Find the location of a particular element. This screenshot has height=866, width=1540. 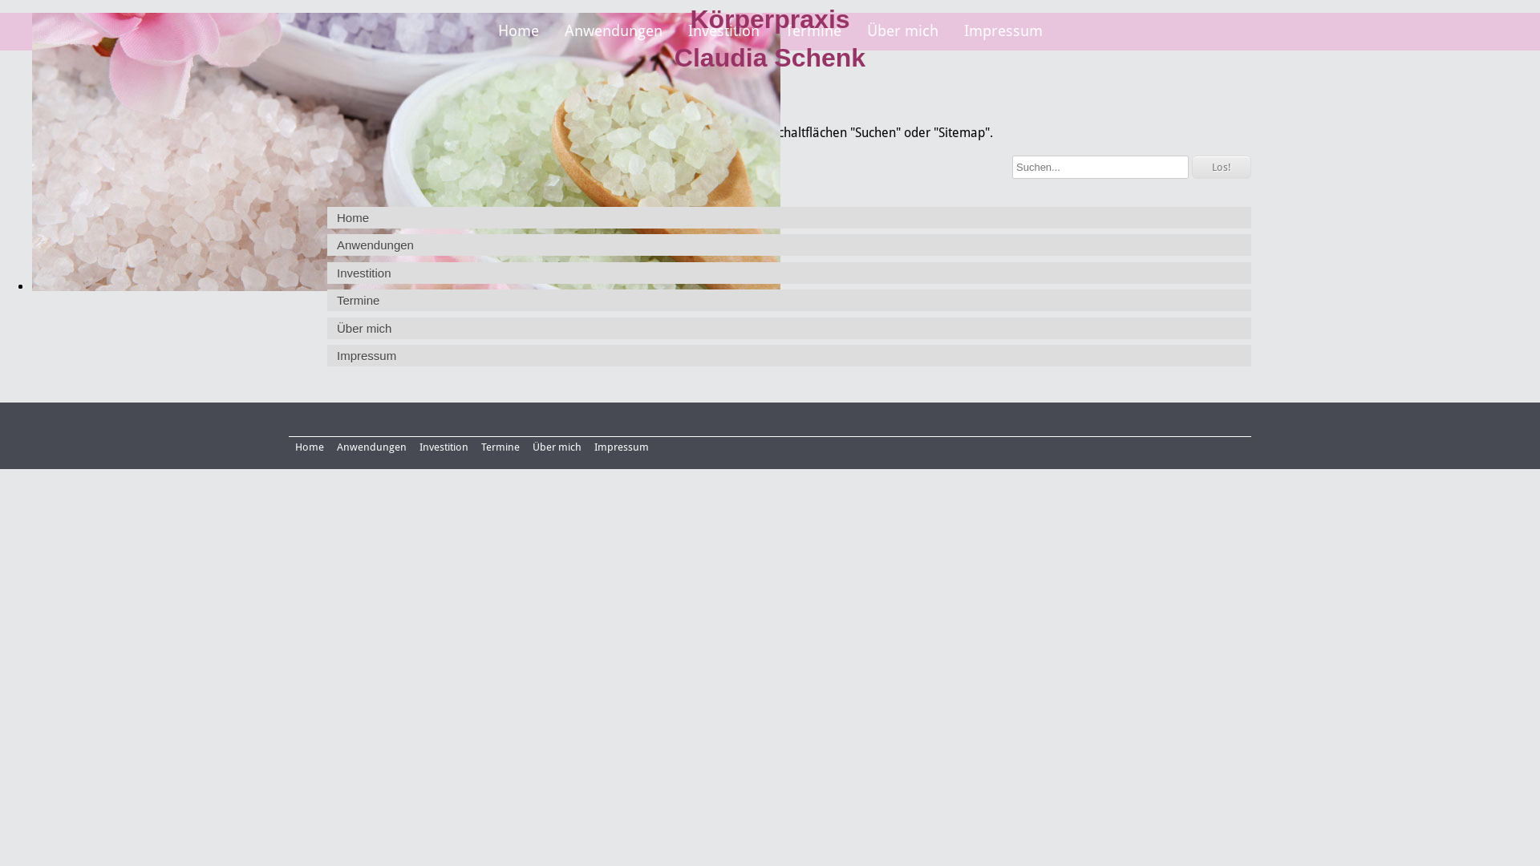

Anwendungen is located at coordinates (789, 245).